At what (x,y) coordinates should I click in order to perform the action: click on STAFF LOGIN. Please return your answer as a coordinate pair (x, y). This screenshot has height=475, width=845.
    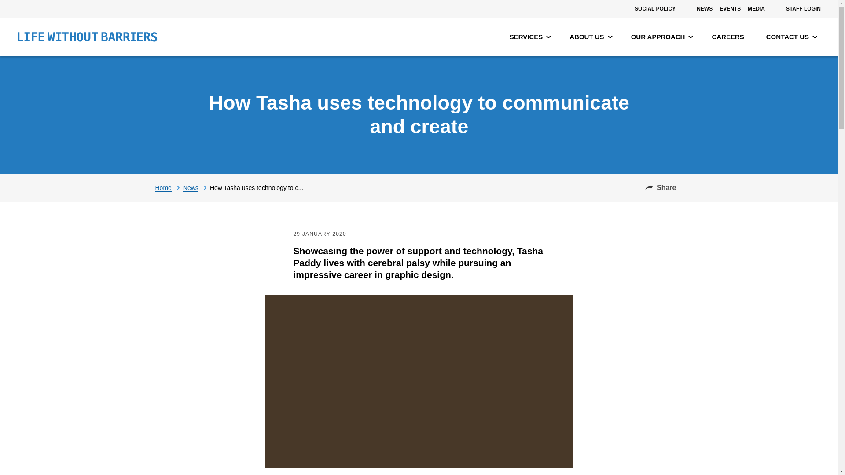
    Looking at the image, I should click on (803, 9).